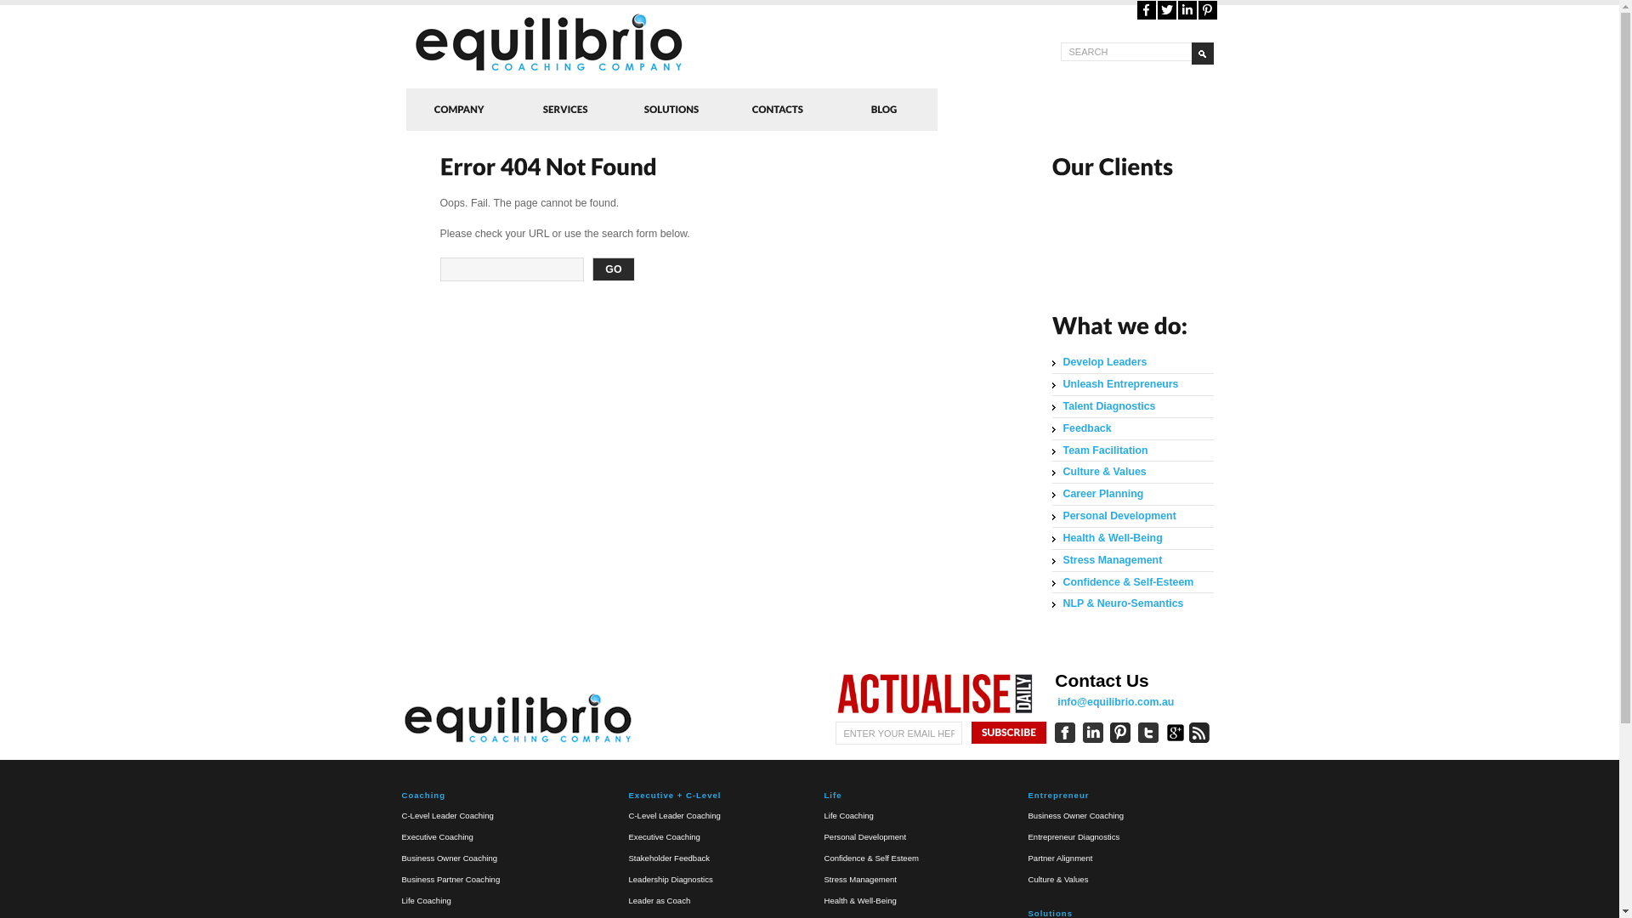 The image size is (1632, 918). Describe the element at coordinates (1107, 406) in the screenshot. I see `Talent Diagnostics` at that location.